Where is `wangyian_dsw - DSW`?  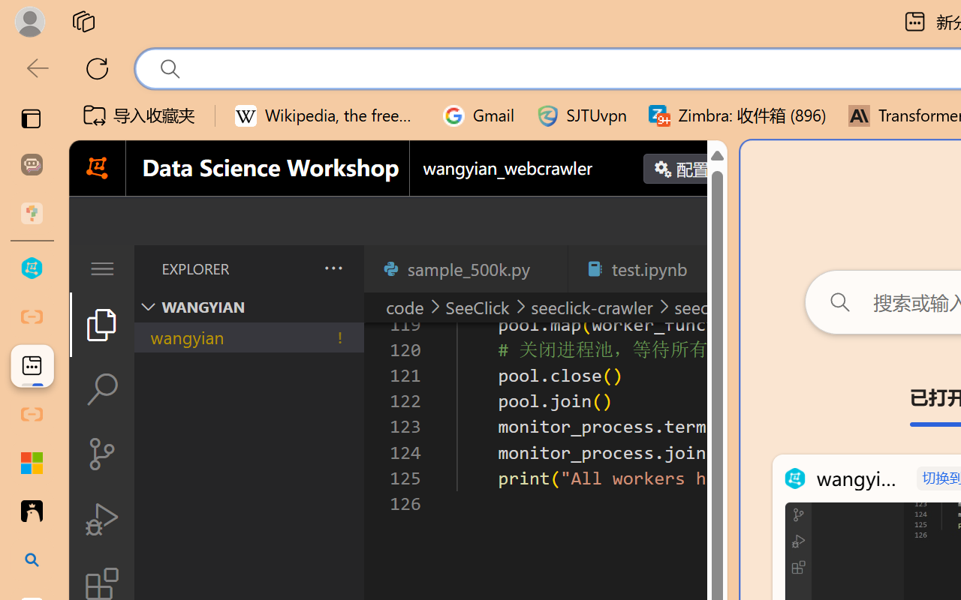
wangyian_dsw - DSW is located at coordinates (32, 268).